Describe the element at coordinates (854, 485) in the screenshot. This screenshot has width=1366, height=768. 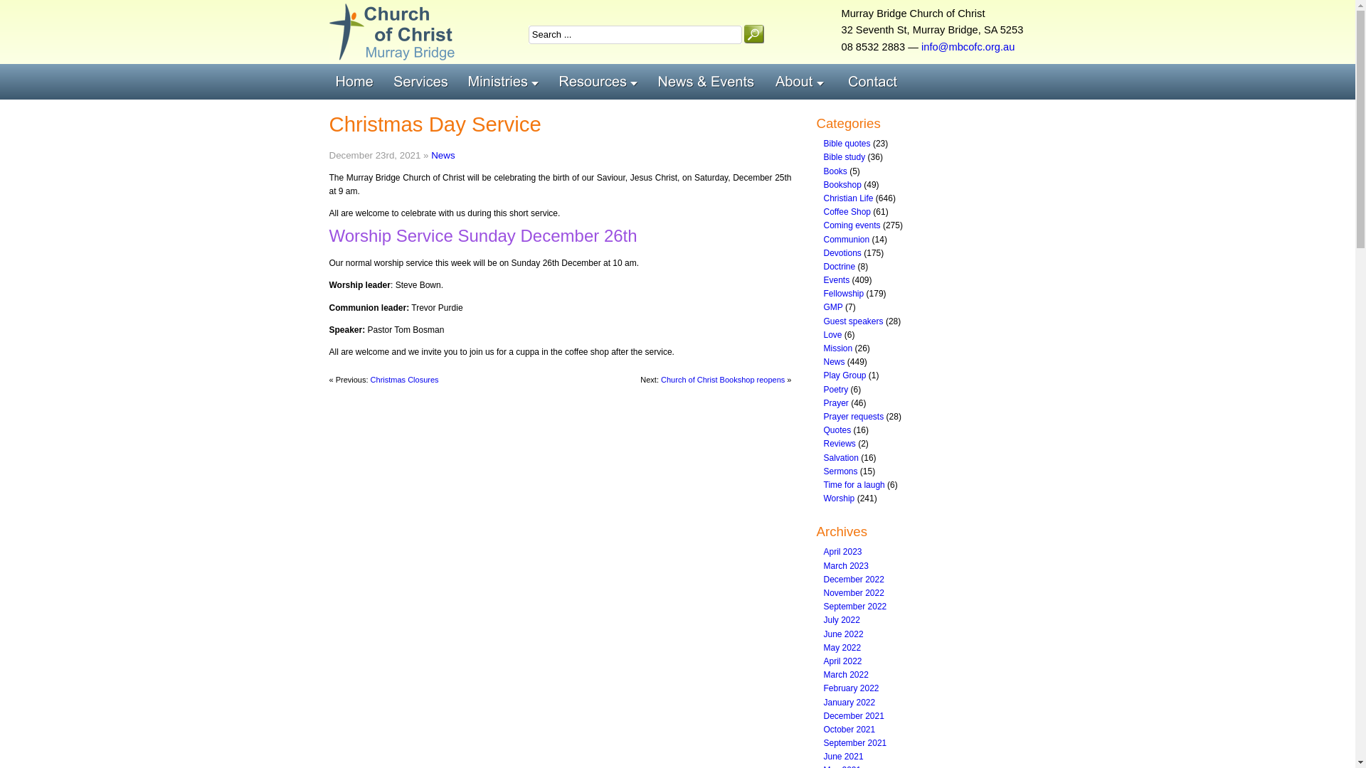
I see `Time for a laugh` at that location.